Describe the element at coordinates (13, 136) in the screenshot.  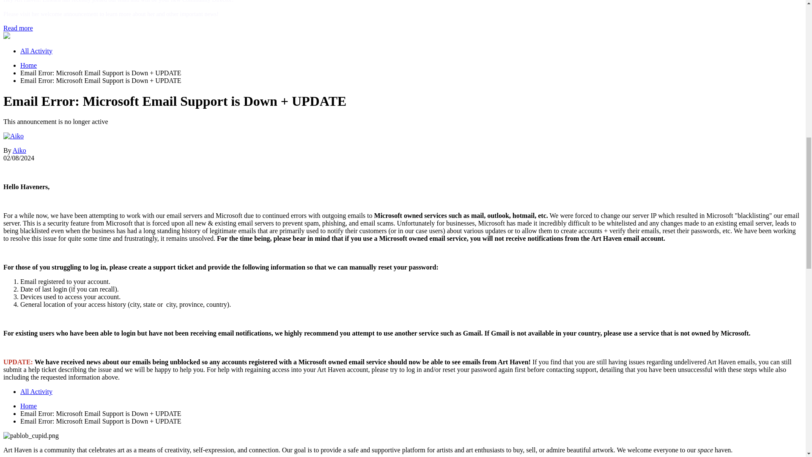
I see `Go to Aiko's profile` at that location.